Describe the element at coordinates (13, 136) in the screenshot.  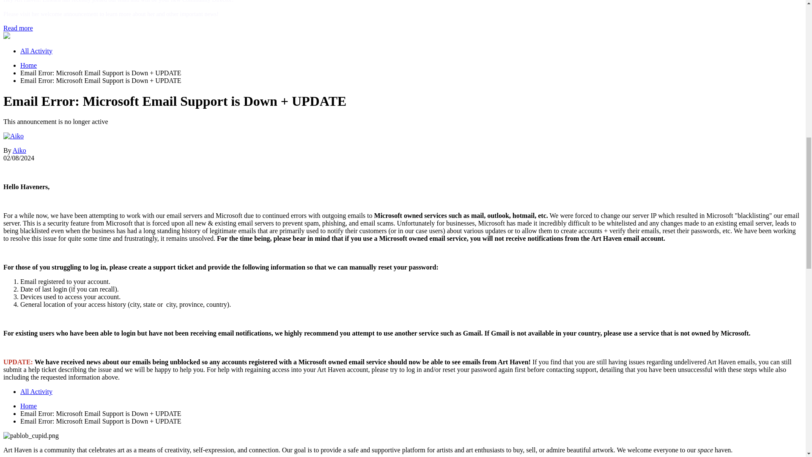
I see `Go to Aiko's profile` at that location.